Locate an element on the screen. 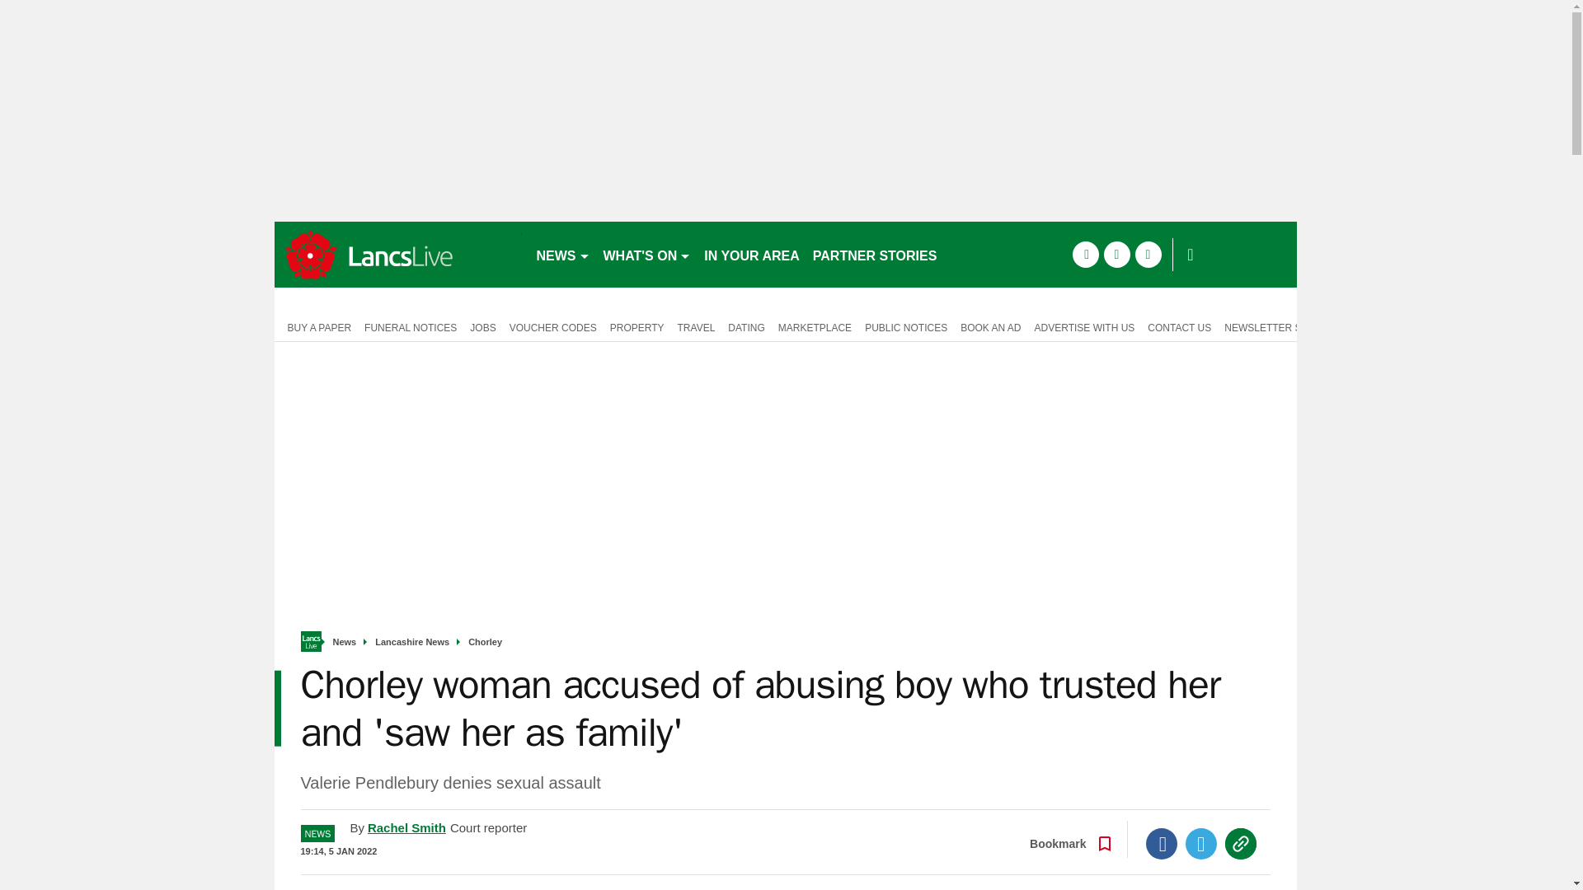 The width and height of the screenshot is (1583, 890). Twitter is located at coordinates (1201, 844).